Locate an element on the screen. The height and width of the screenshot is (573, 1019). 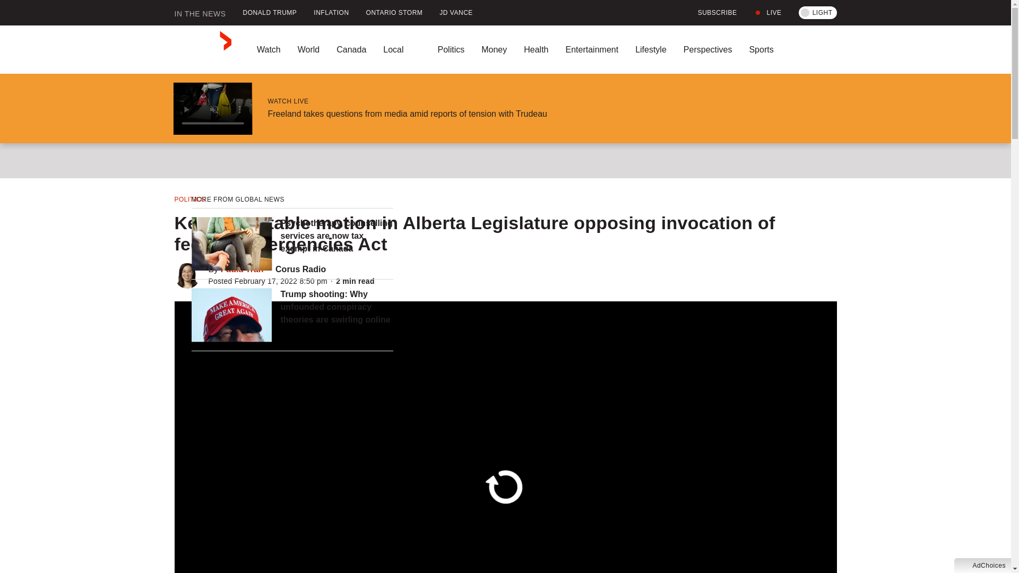
DONALD TRUMP is located at coordinates (270, 13).